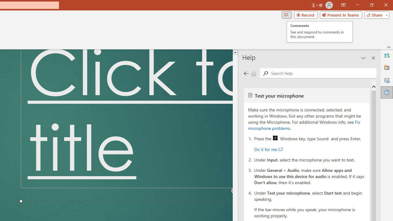 The image size is (393, 221). I want to click on Search, so click(265, 73).